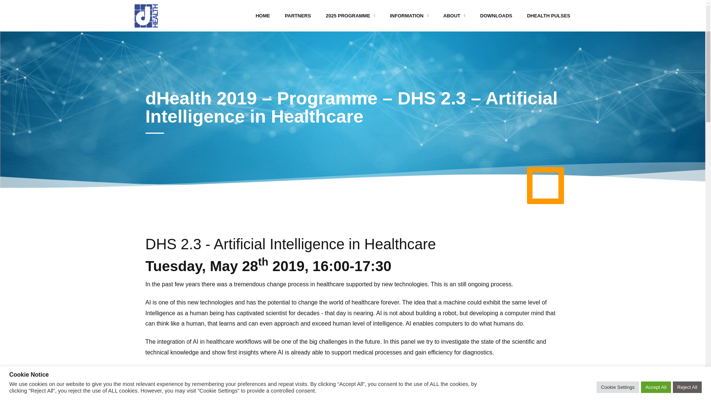 Image resolution: width=711 pixels, height=400 pixels. I want to click on ABOUT, so click(454, 16).